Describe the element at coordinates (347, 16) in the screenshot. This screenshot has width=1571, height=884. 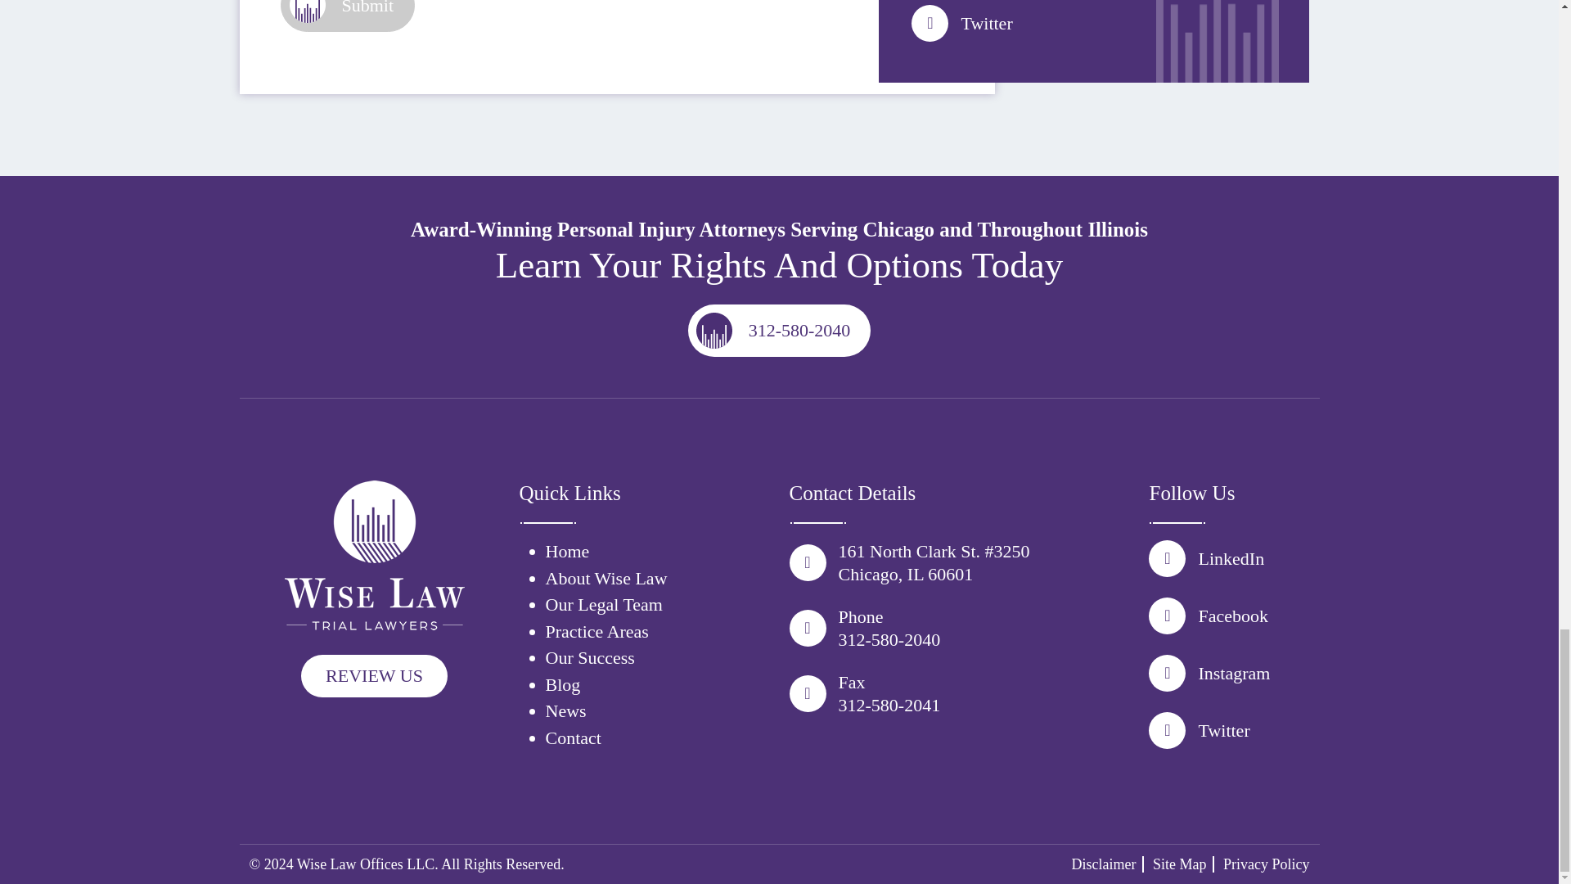
I see `Submit` at that location.